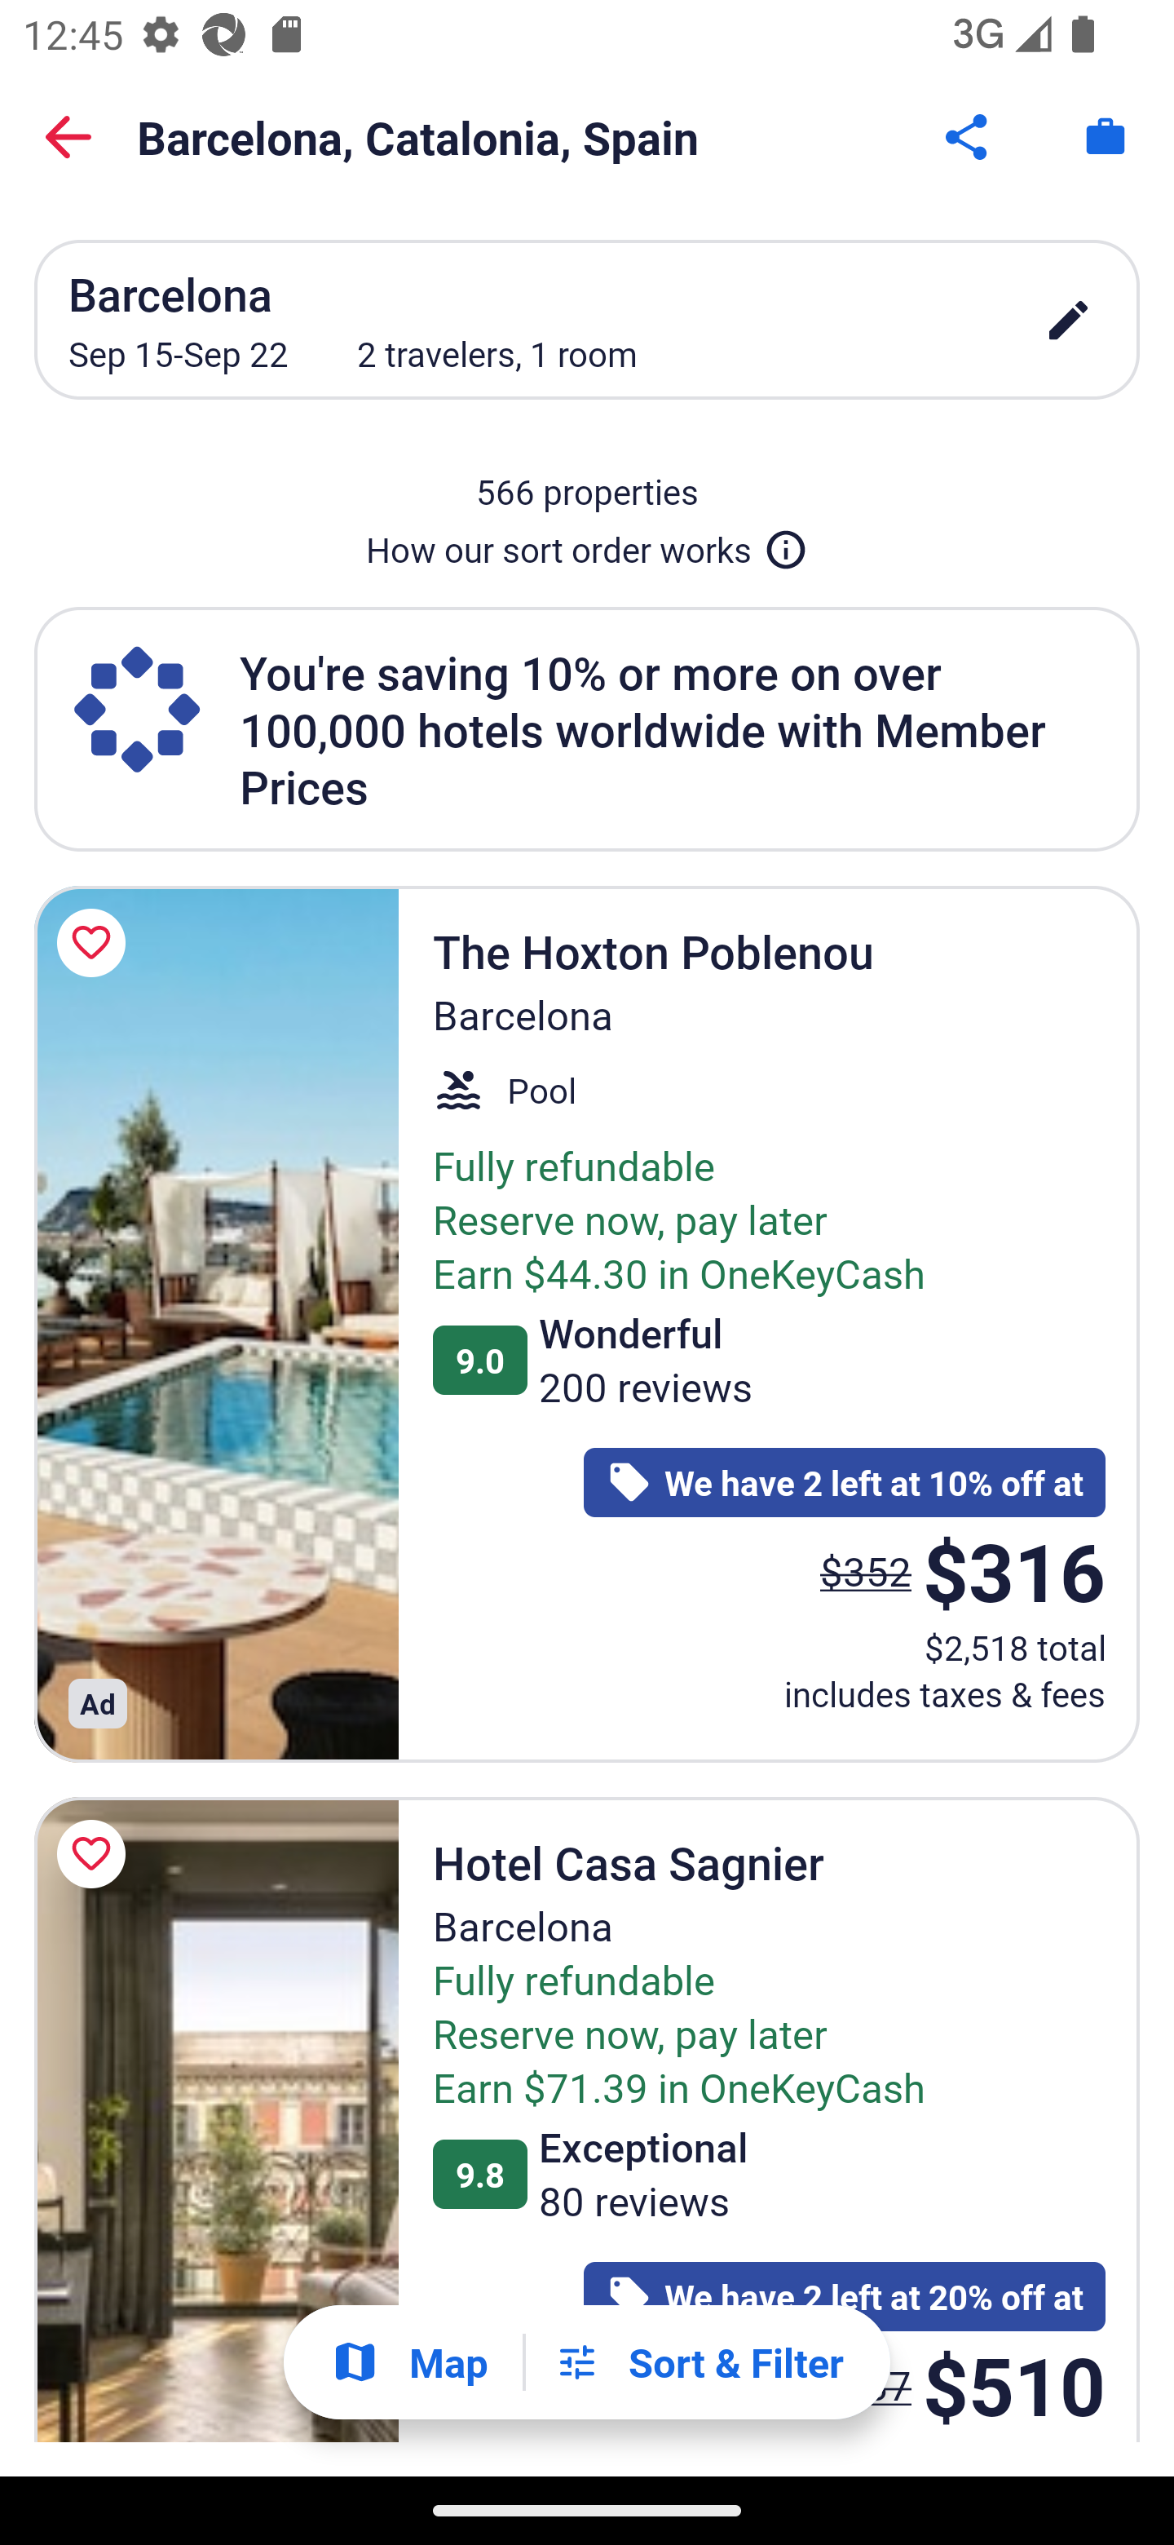 This screenshot has height=2545, width=1174. What do you see at coordinates (587, 543) in the screenshot?
I see `How our sort order works` at bounding box center [587, 543].